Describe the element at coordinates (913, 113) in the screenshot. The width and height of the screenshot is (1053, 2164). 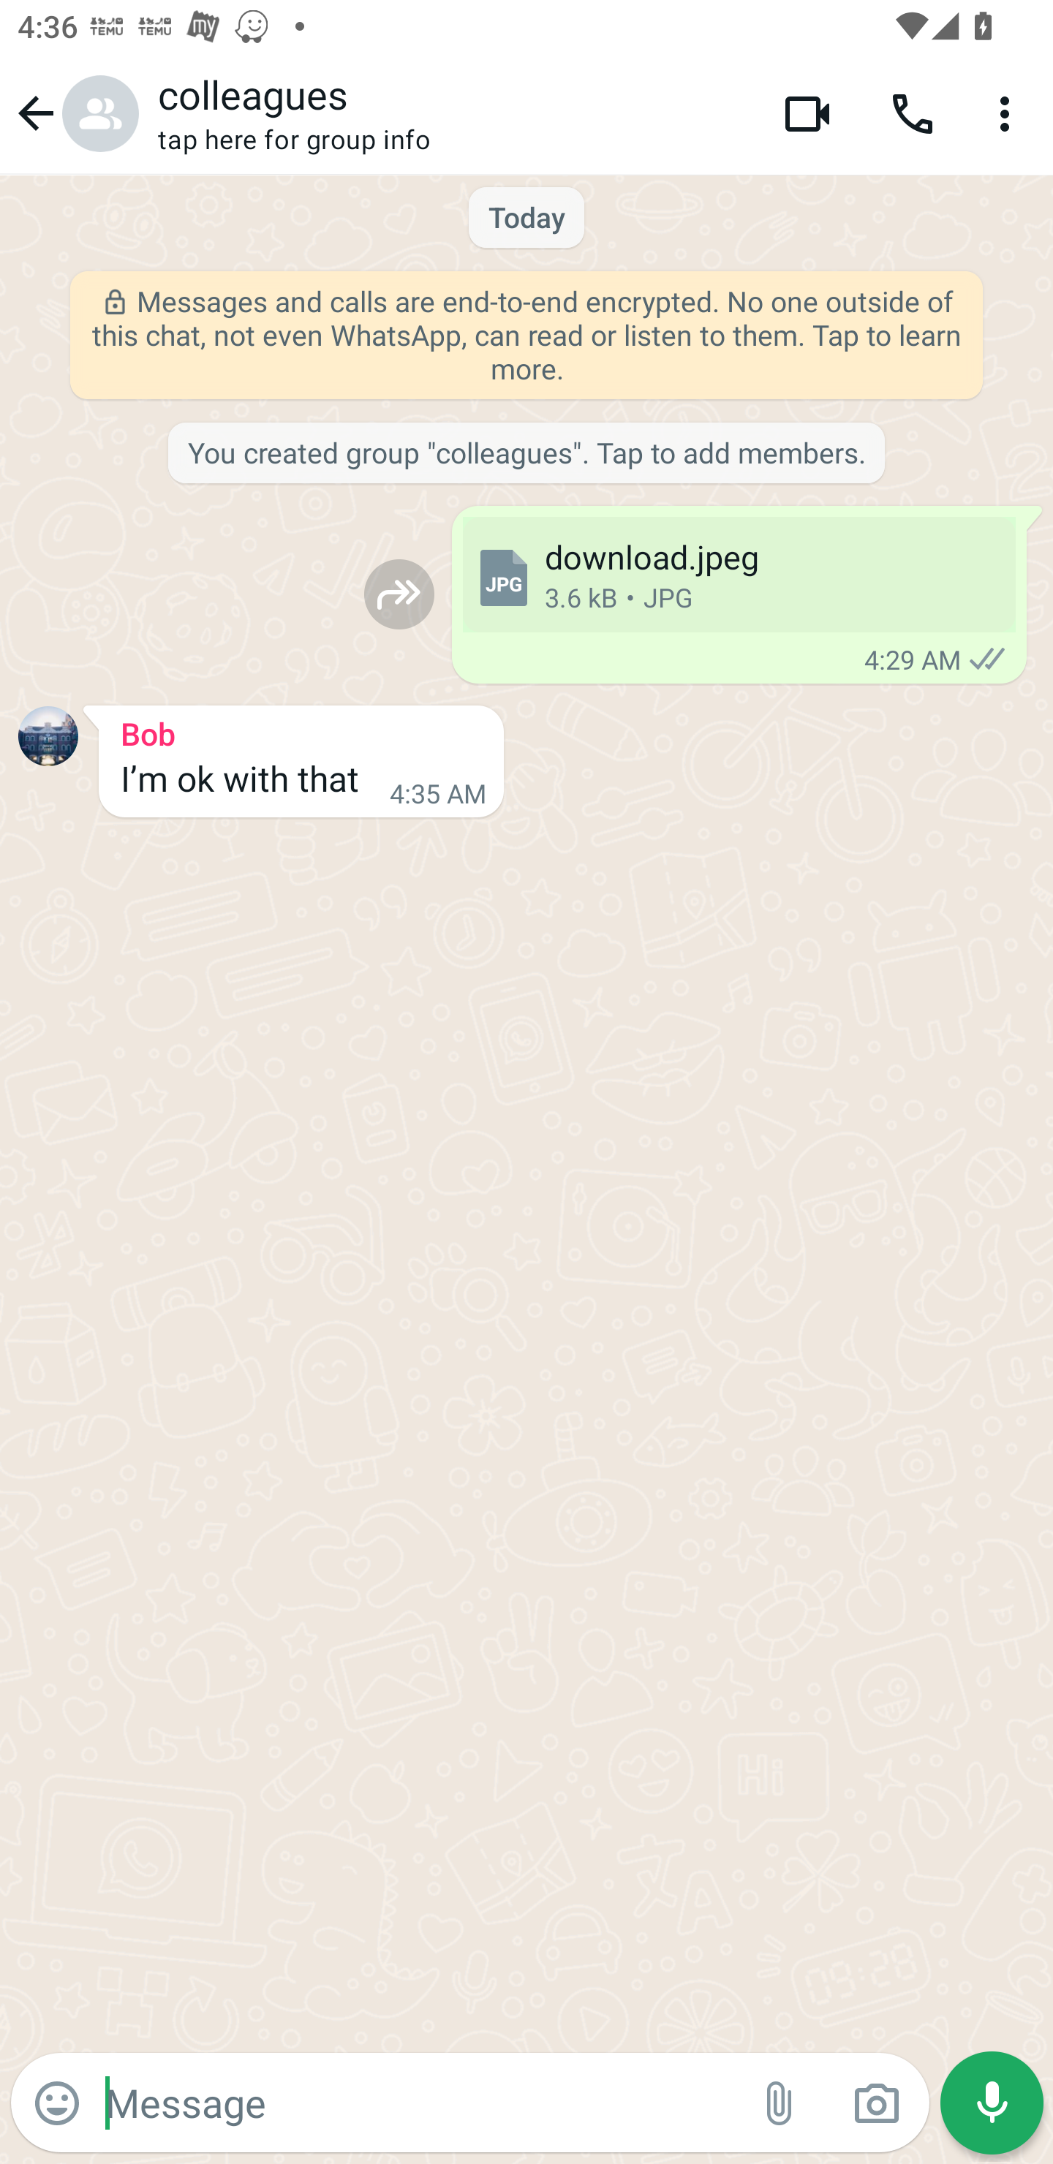
I see `Voice call` at that location.